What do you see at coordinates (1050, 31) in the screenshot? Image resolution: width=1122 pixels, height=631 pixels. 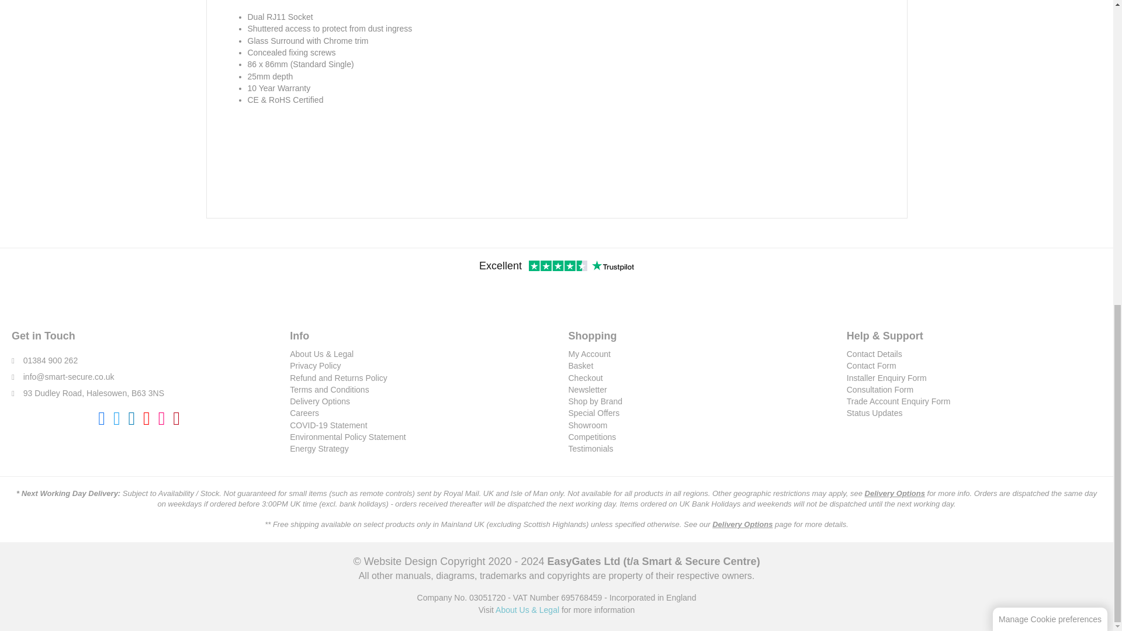 I see `Manage Cookie preferences` at bounding box center [1050, 31].